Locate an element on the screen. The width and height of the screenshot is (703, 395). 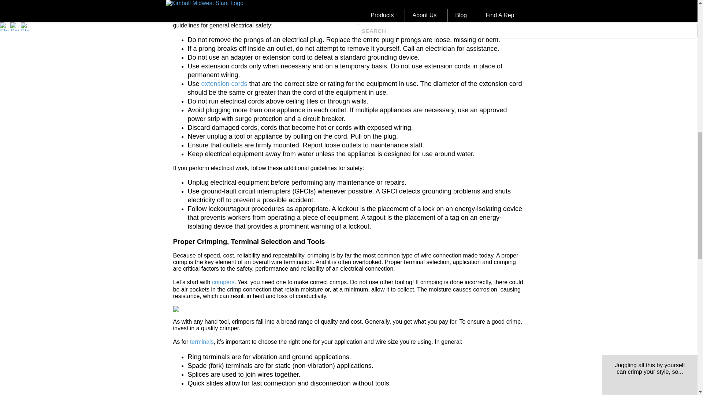
terminals is located at coordinates (201, 342).